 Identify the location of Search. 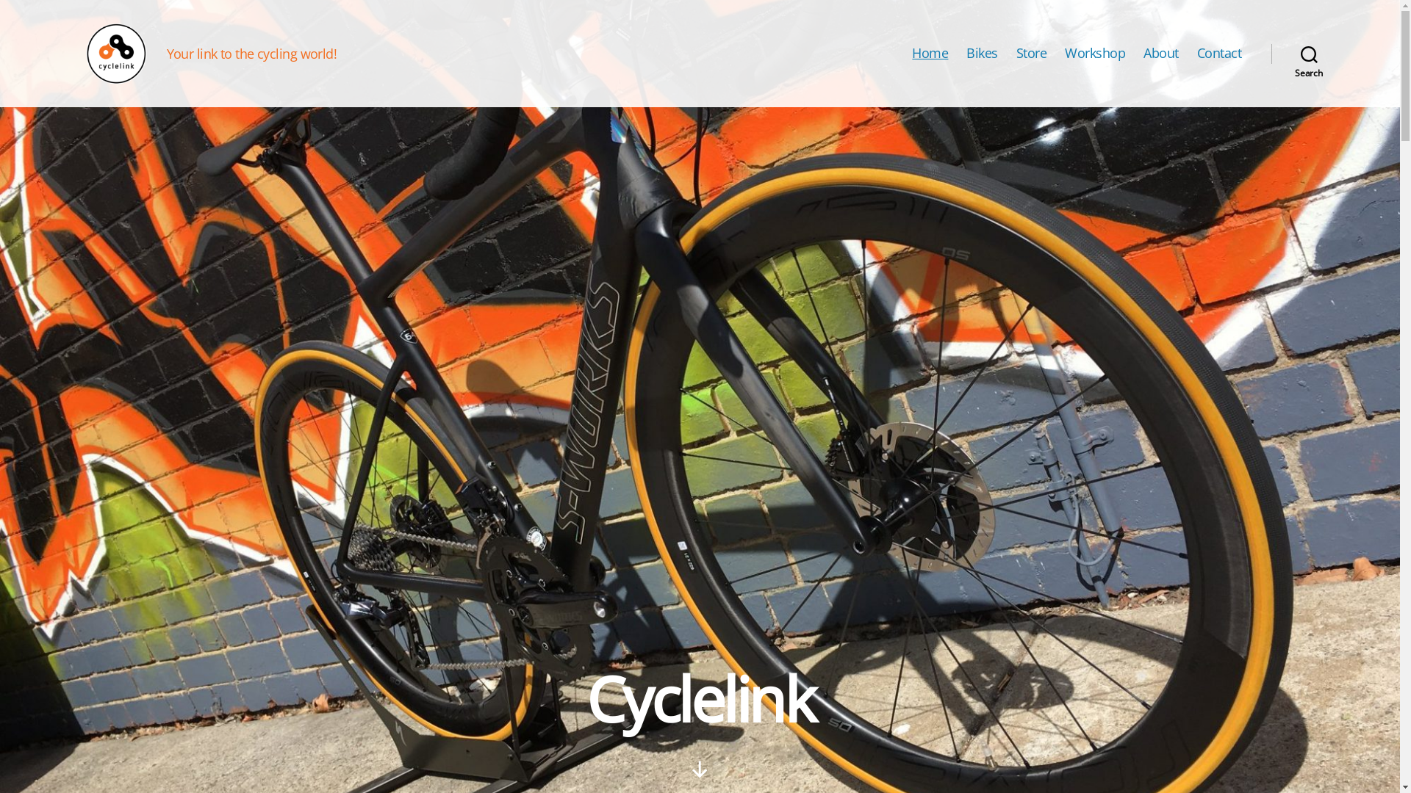
(1310, 54).